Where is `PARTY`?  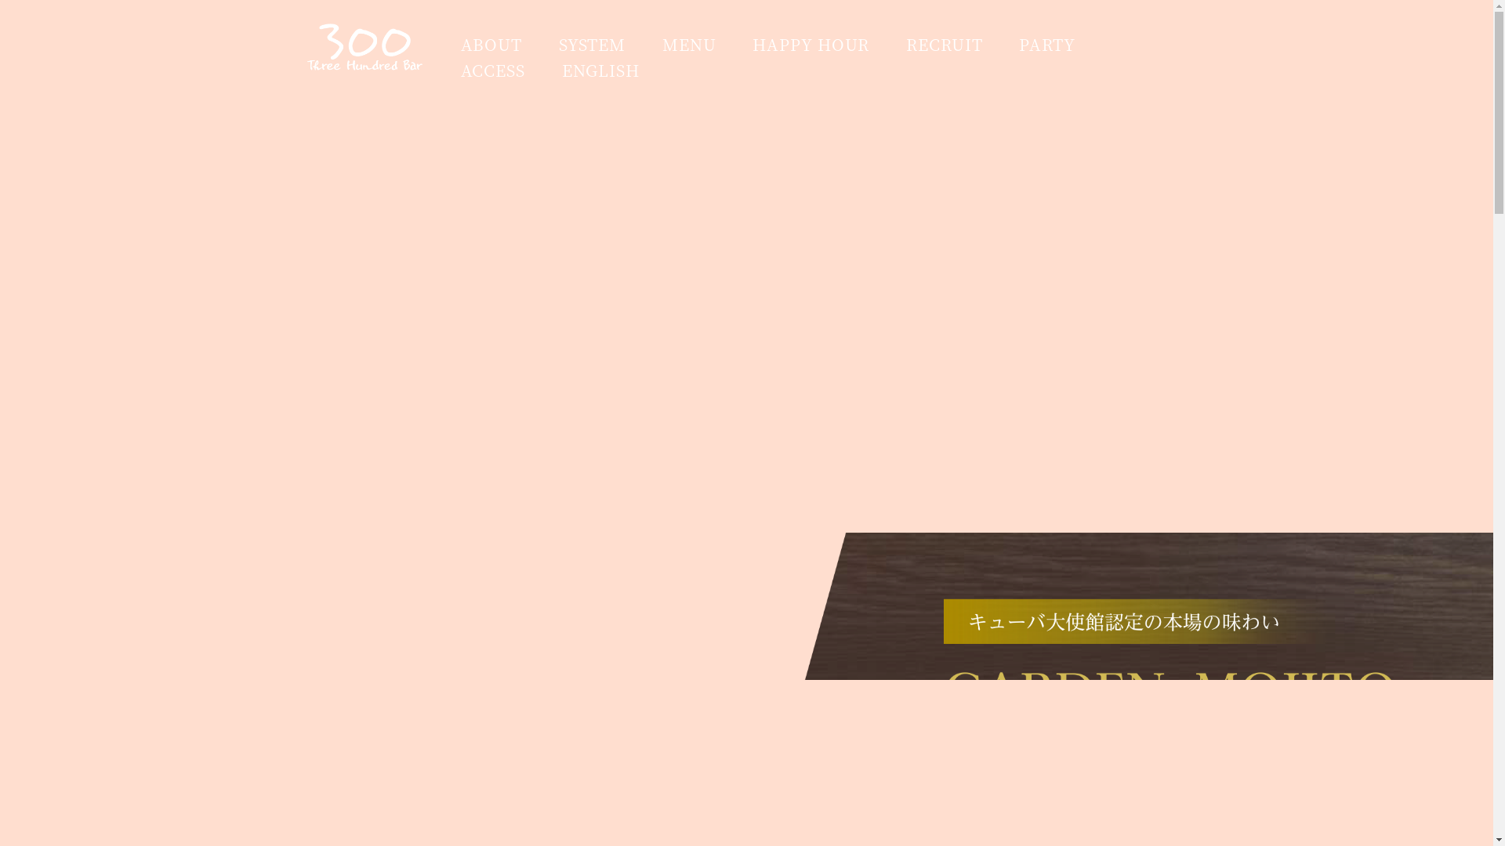
PARTY is located at coordinates (1047, 45).